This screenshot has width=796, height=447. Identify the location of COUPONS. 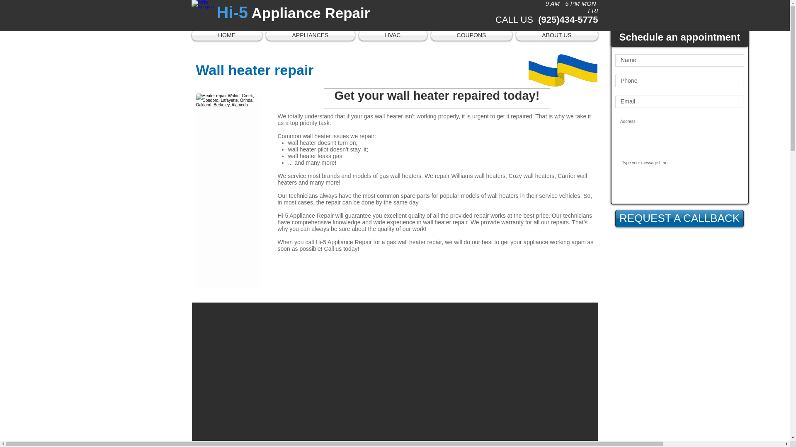
(471, 36).